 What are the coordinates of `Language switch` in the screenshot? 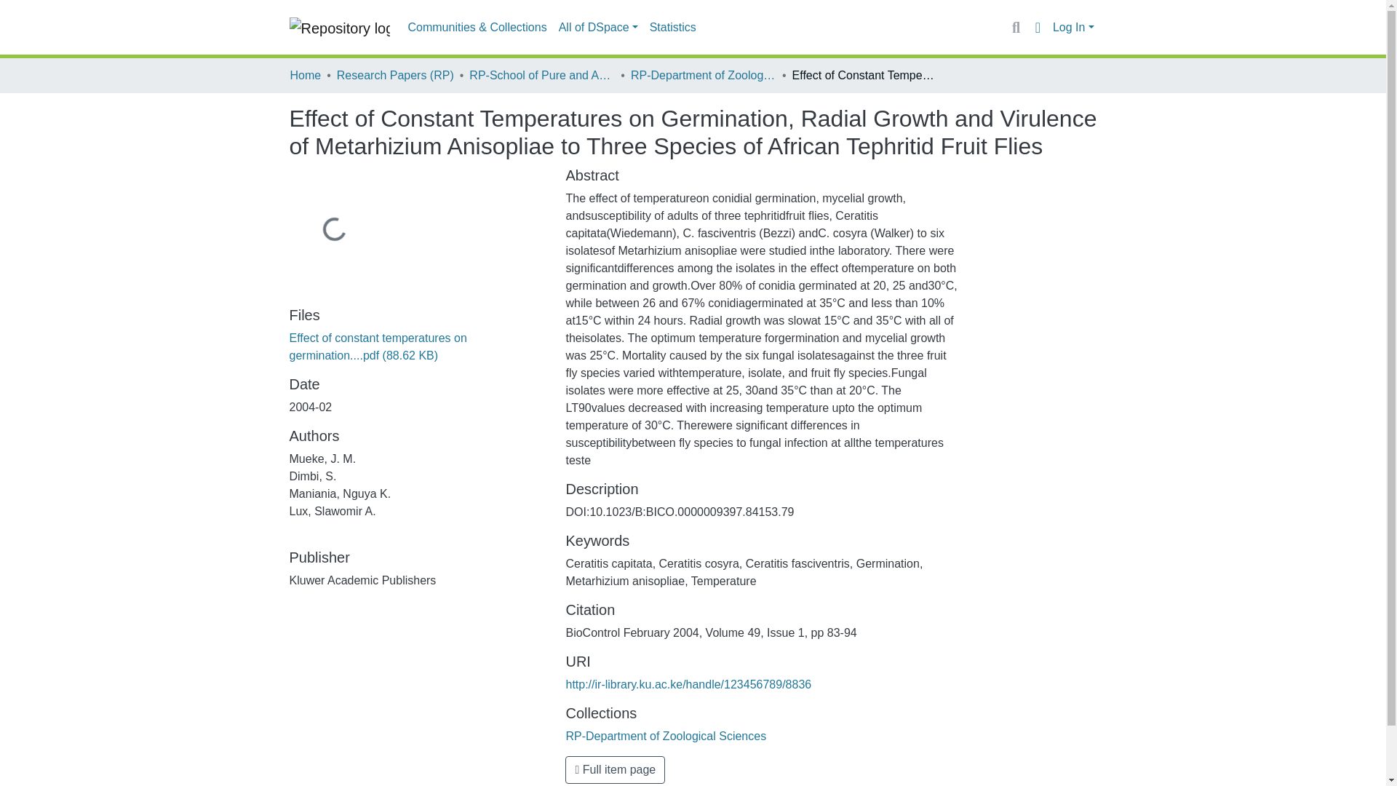 It's located at (1038, 27).